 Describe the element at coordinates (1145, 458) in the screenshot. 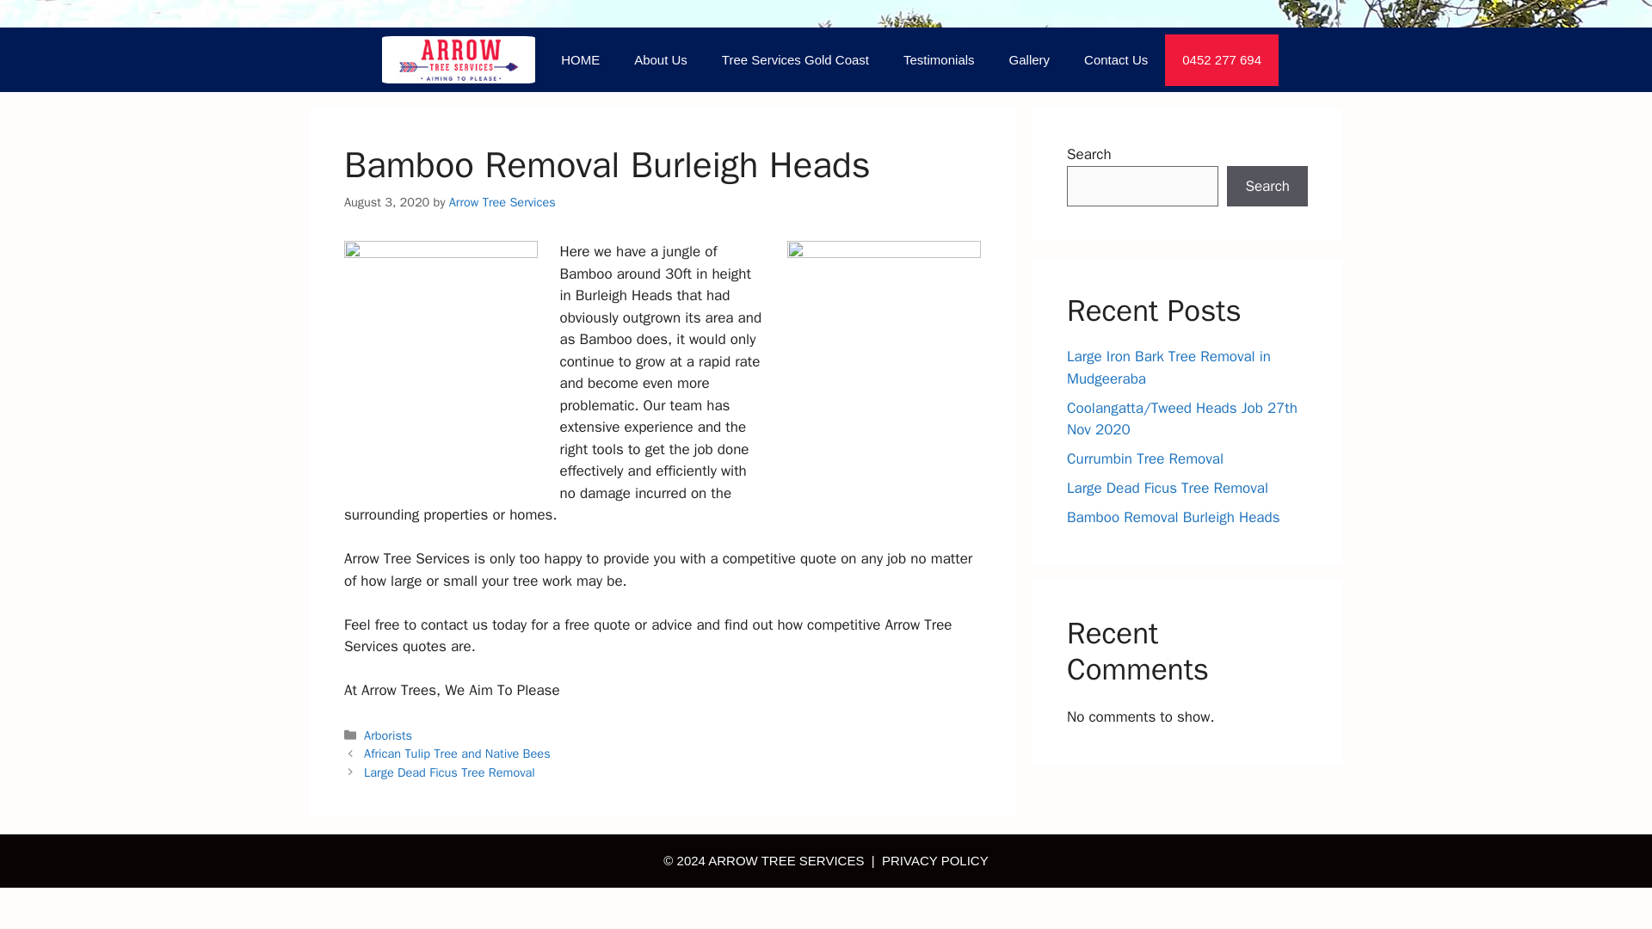

I see `Currumbin Tree Removal` at that location.